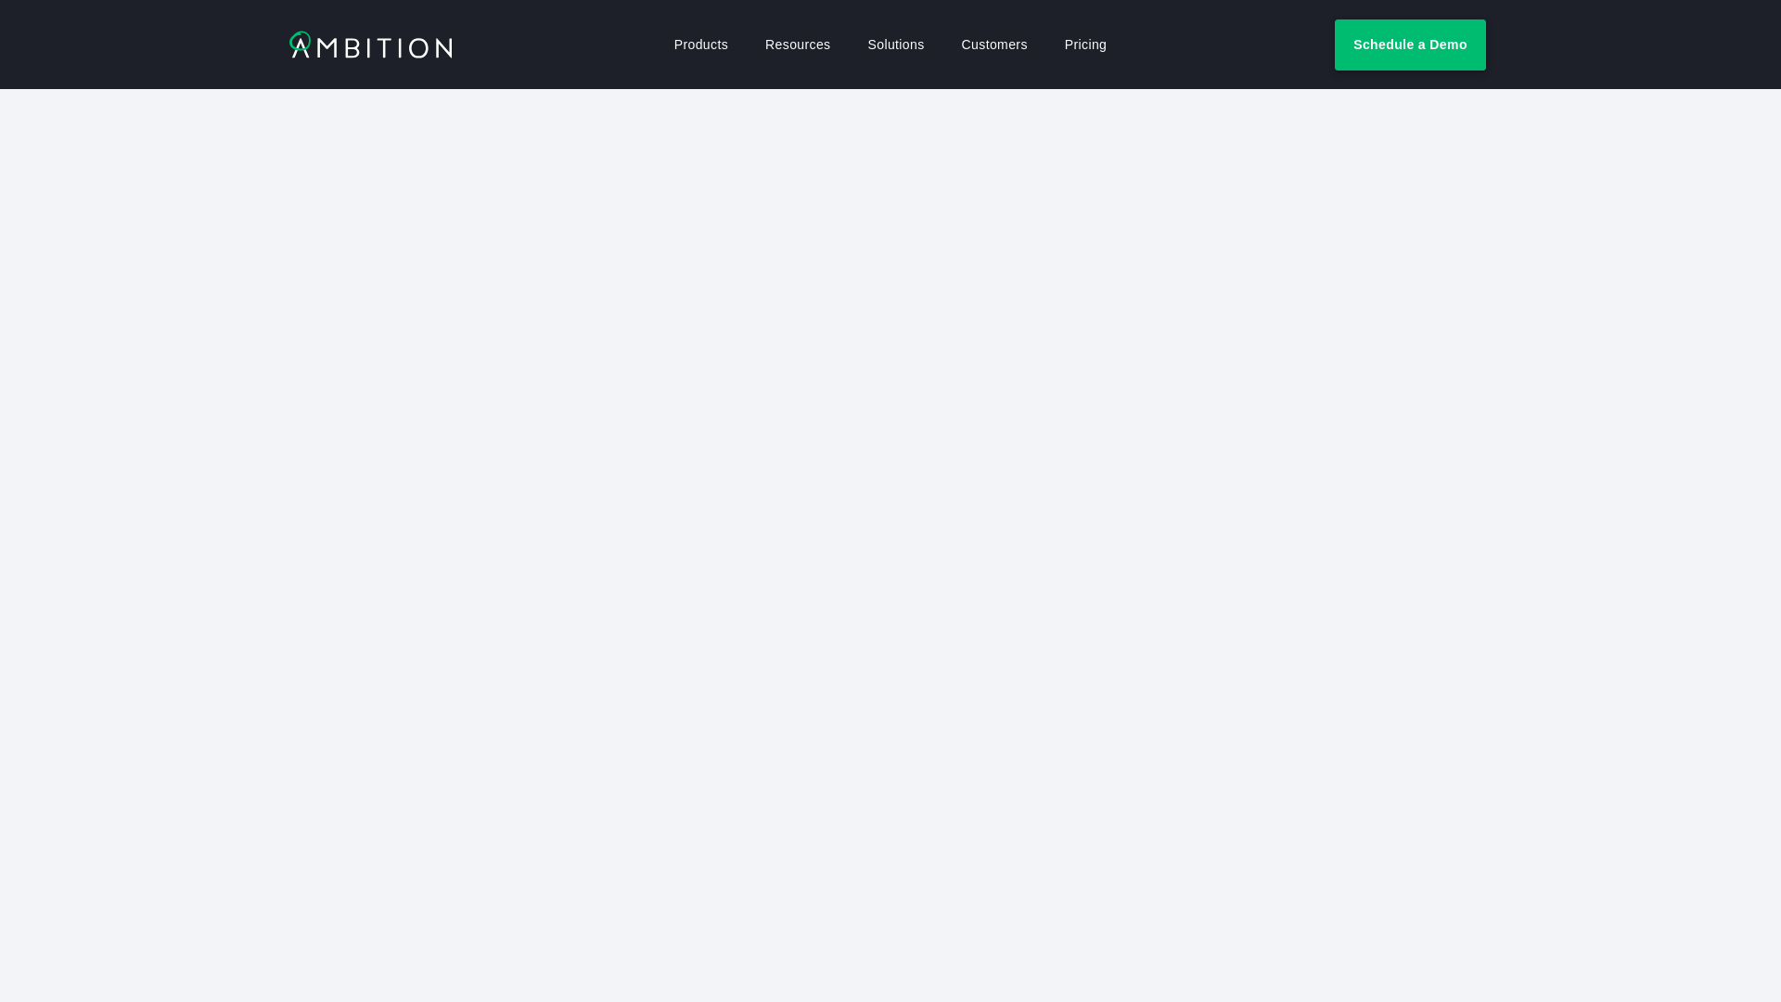  What do you see at coordinates (994, 45) in the screenshot?
I see `Customers` at bounding box center [994, 45].